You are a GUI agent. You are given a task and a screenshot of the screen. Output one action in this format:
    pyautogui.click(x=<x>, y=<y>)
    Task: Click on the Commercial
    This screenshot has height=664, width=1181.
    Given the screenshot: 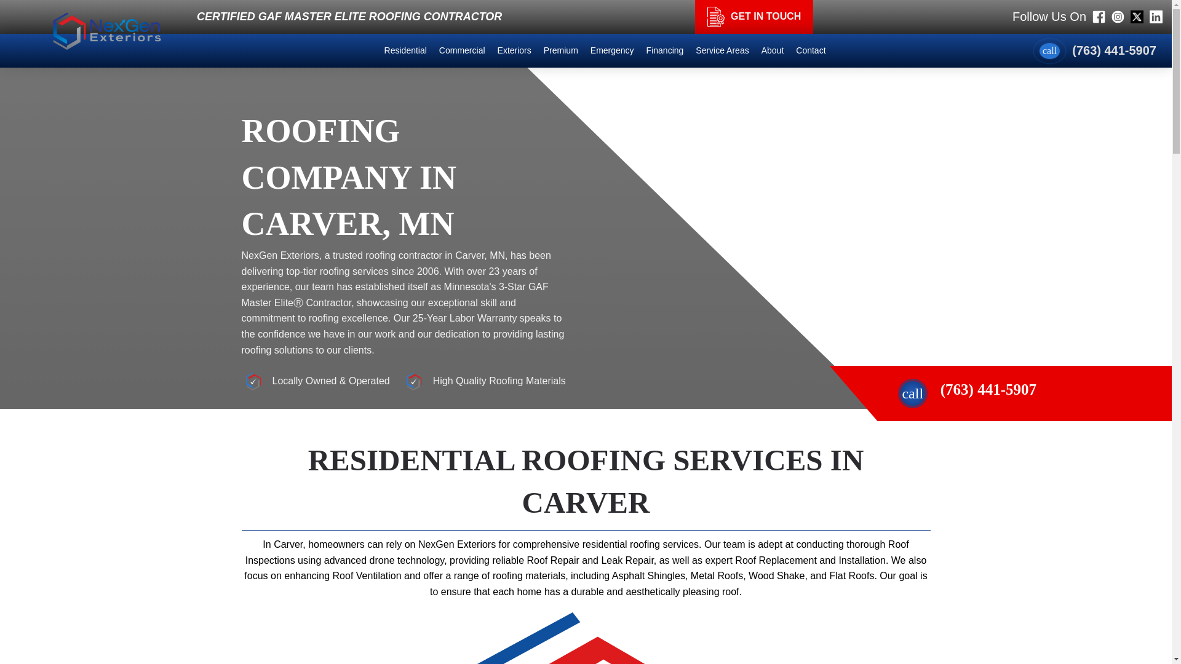 What is the action you would take?
    pyautogui.click(x=463, y=50)
    